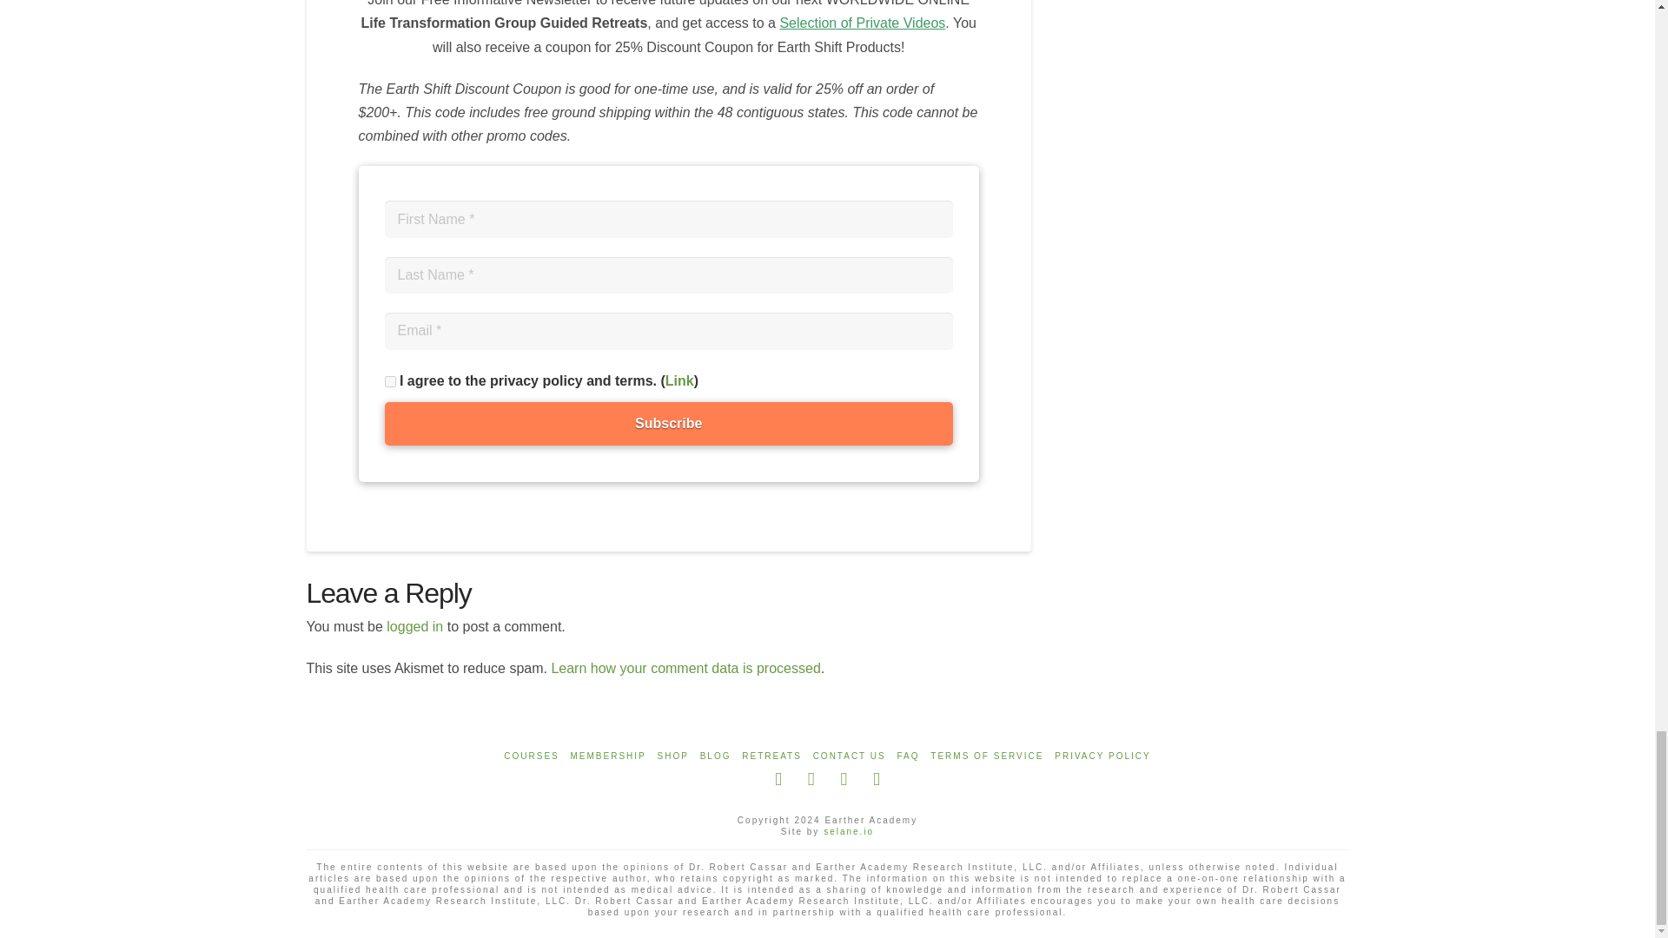 This screenshot has height=938, width=1668. I want to click on Subscribe, so click(667, 424).